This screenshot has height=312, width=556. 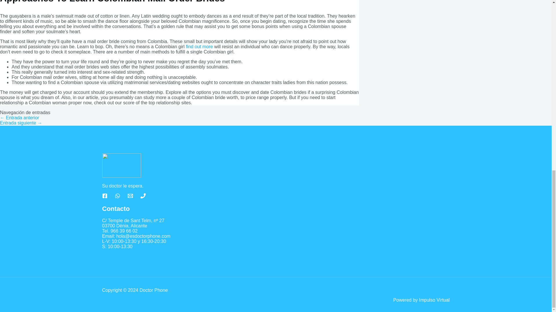 What do you see at coordinates (130, 197) in the screenshot?
I see `Email` at bounding box center [130, 197].